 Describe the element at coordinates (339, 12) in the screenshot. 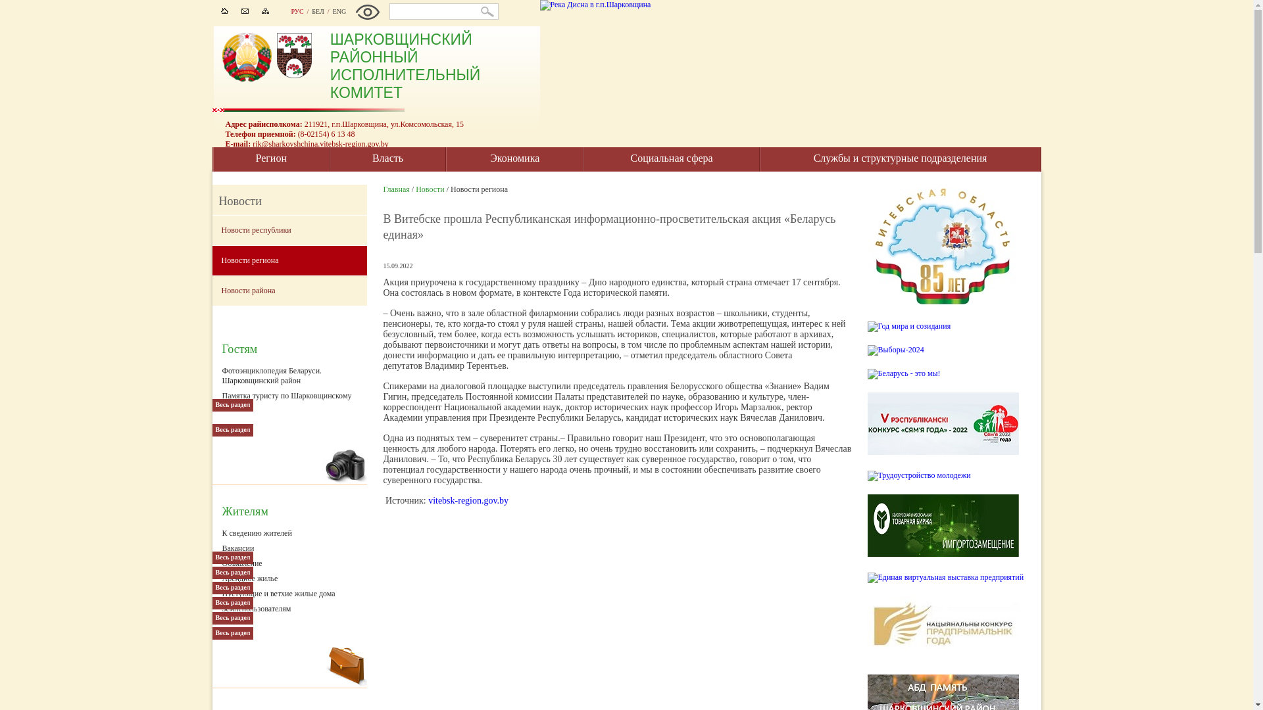

I see `ENG` at that location.